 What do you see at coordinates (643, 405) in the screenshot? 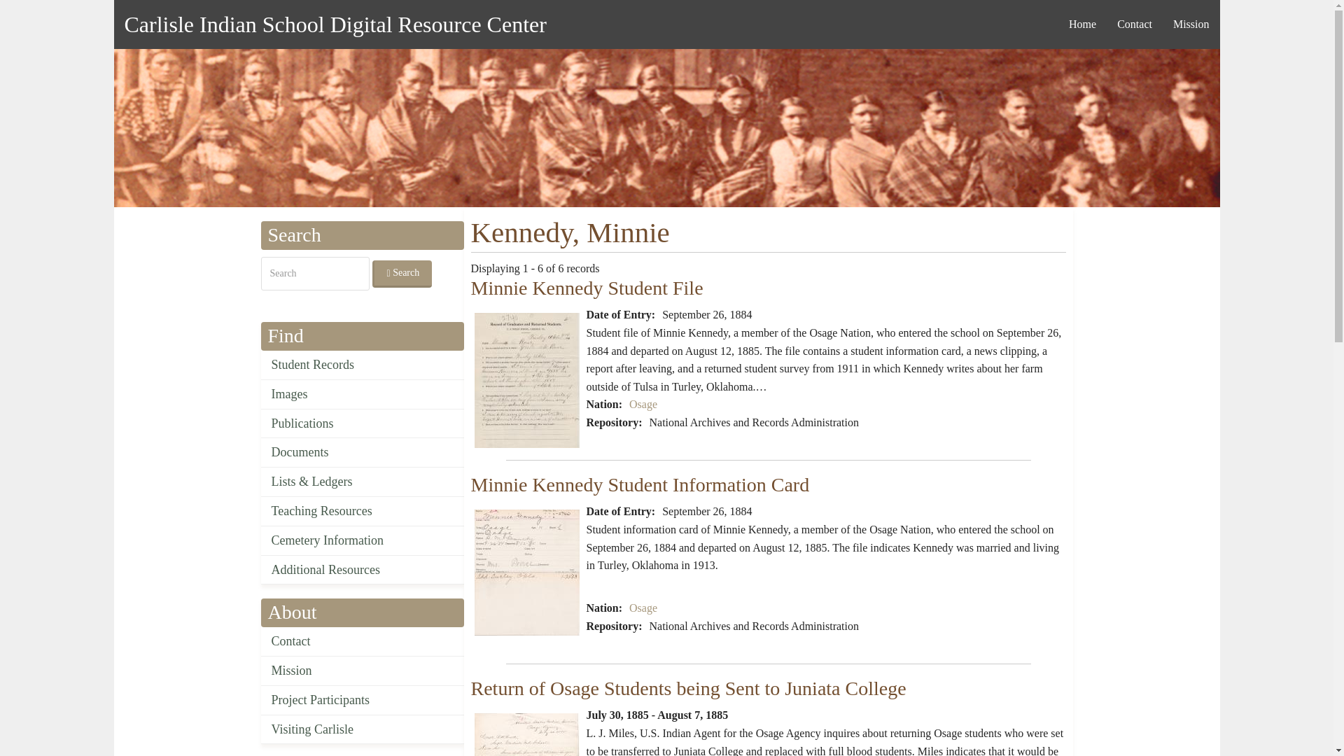
I see `Osage` at bounding box center [643, 405].